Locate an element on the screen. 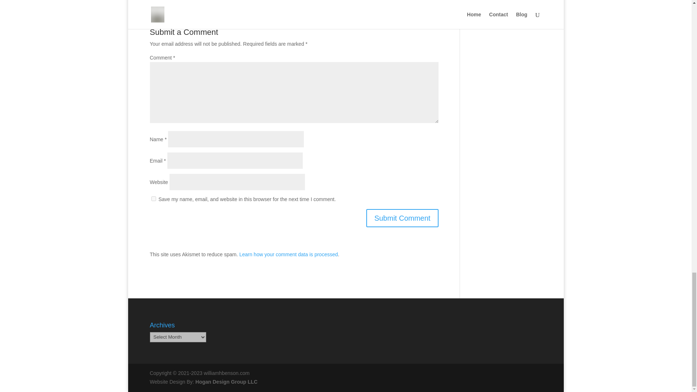 The height and width of the screenshot is (392, 697). Submit Comment is located at coordinates (402, 218).